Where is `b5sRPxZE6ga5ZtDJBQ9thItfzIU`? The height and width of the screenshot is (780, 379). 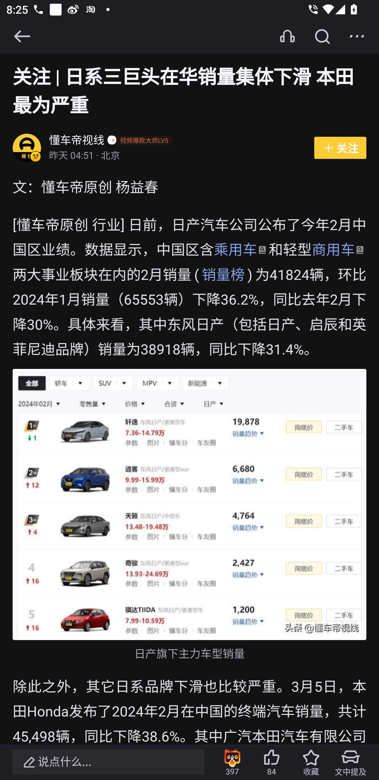
b5sRPxZE6ga5ZtDJBQ9thItfzIU is located at coordinates (189, 504).